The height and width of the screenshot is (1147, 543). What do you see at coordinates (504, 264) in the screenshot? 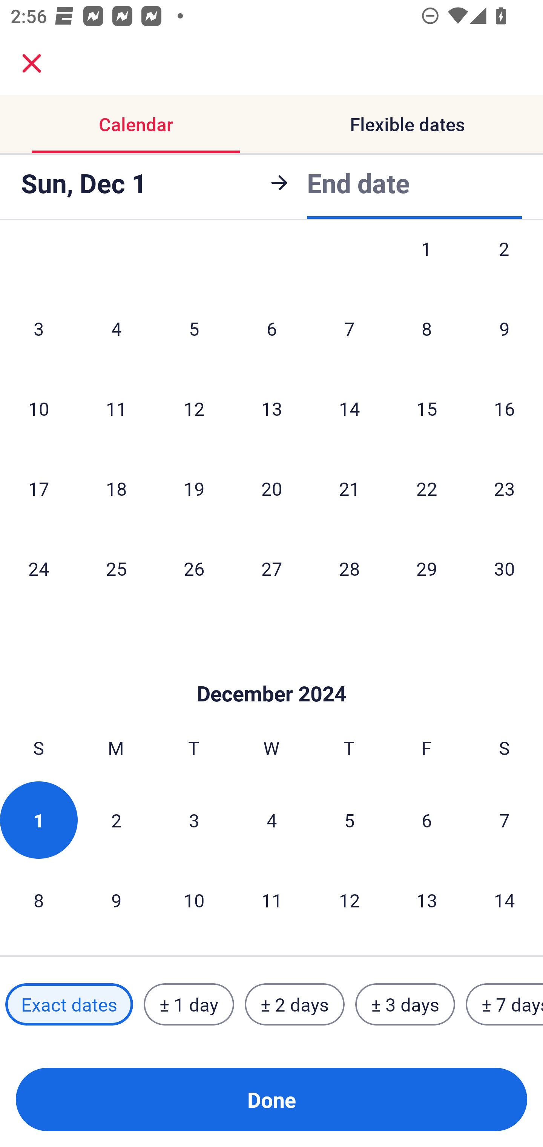
I see `2 Saturday, November 2, 2024` at bounding box center [504, 264].